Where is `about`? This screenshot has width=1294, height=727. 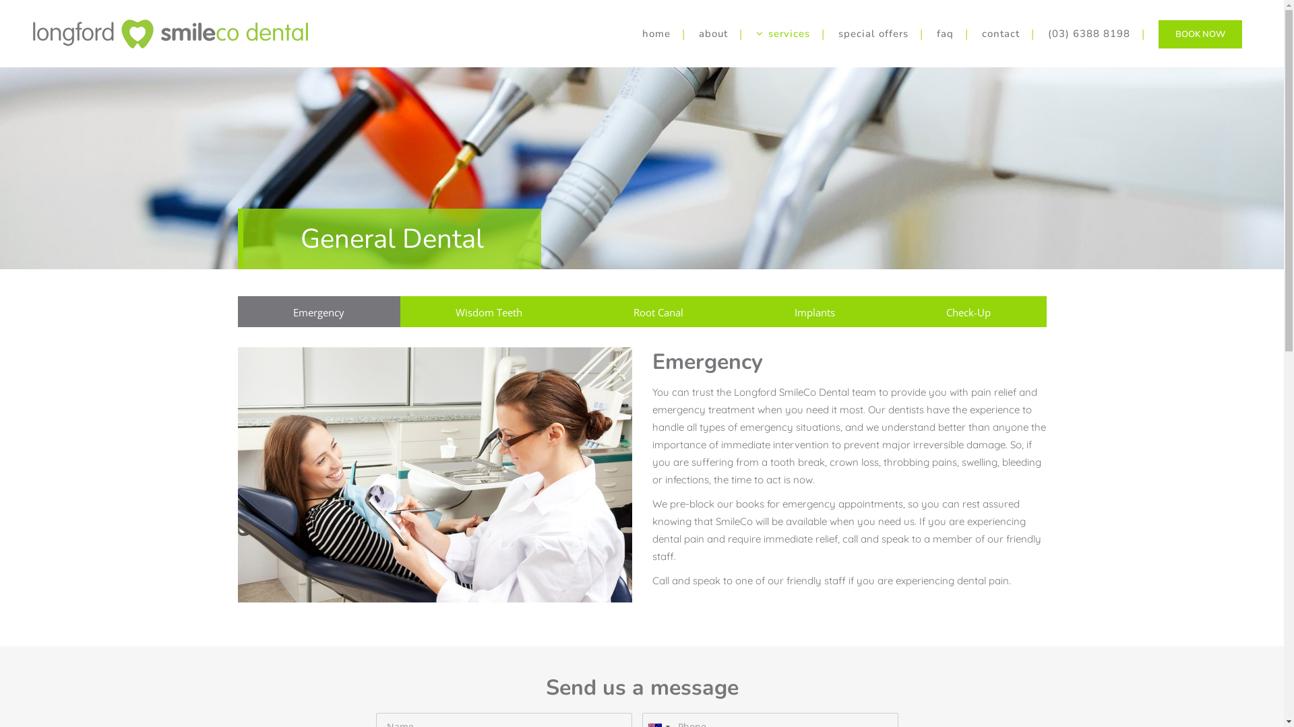 about is located at coordinates (713, 34).